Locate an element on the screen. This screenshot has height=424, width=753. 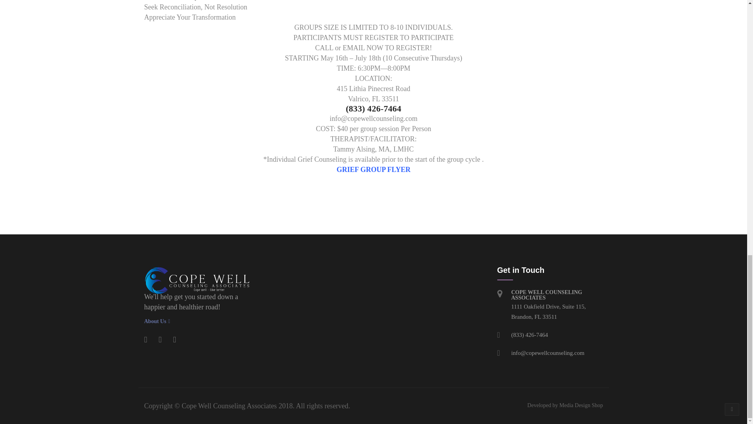
Developed by Media Design Shop is located at coordinates (565, 405).